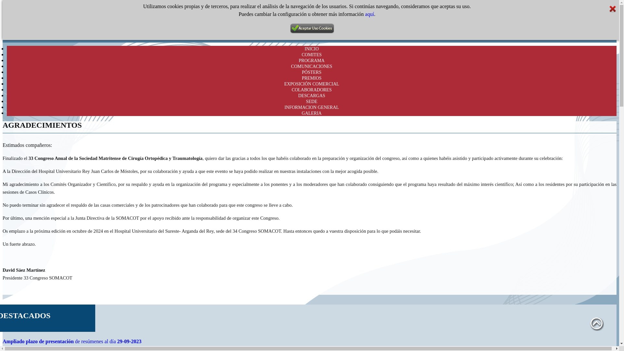  What do you see at coordinates (250, 27) in the screenshot?
I see `INSCRIPCIONES` at bounding box center [250, 27].